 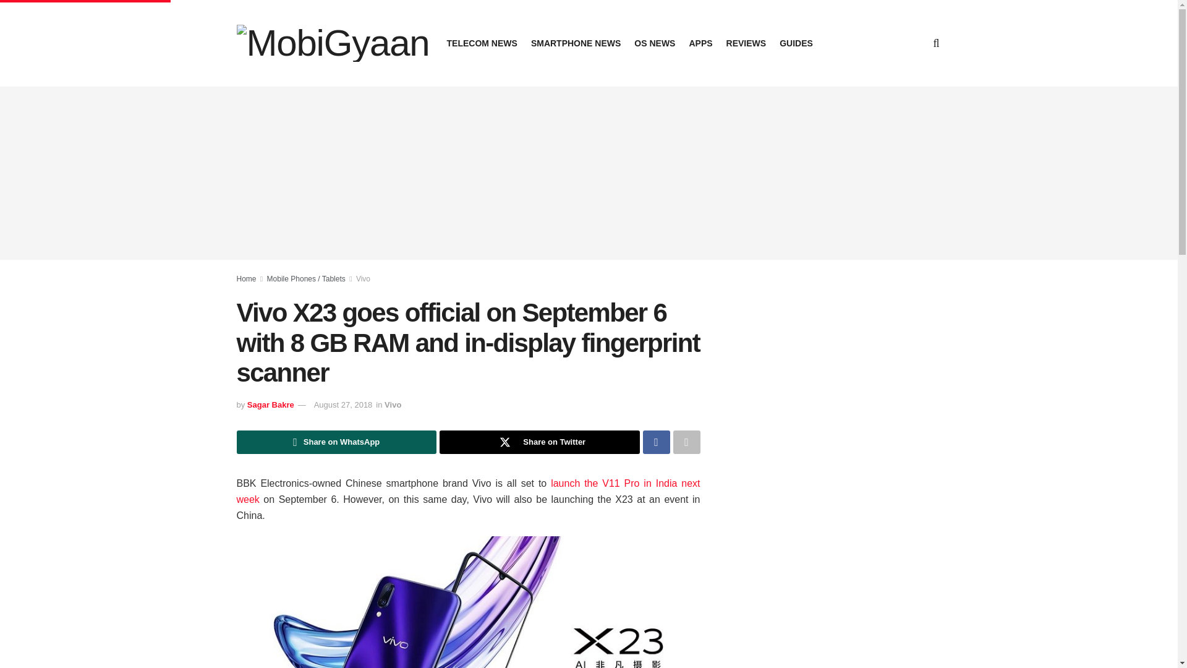 I want to click on Home, so click(x=246, y=278).